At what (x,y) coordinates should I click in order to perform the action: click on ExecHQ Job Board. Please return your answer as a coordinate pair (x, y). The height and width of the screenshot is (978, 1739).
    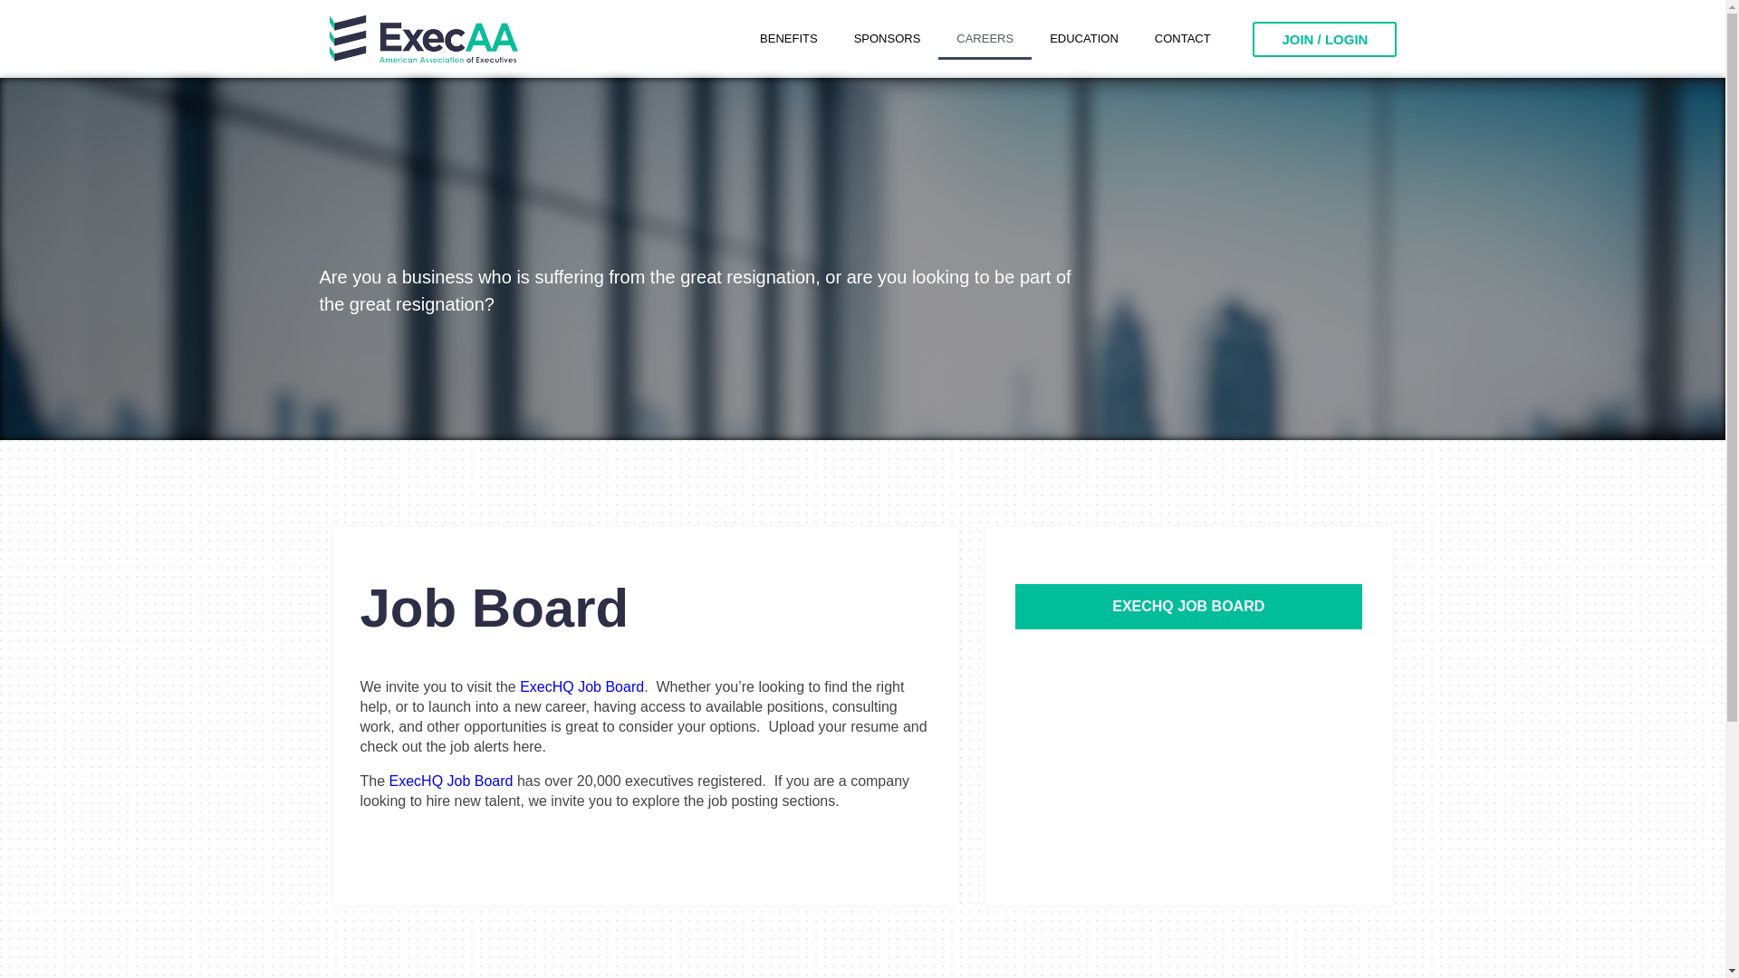
    Looking at the image, I should click on (581, 686).